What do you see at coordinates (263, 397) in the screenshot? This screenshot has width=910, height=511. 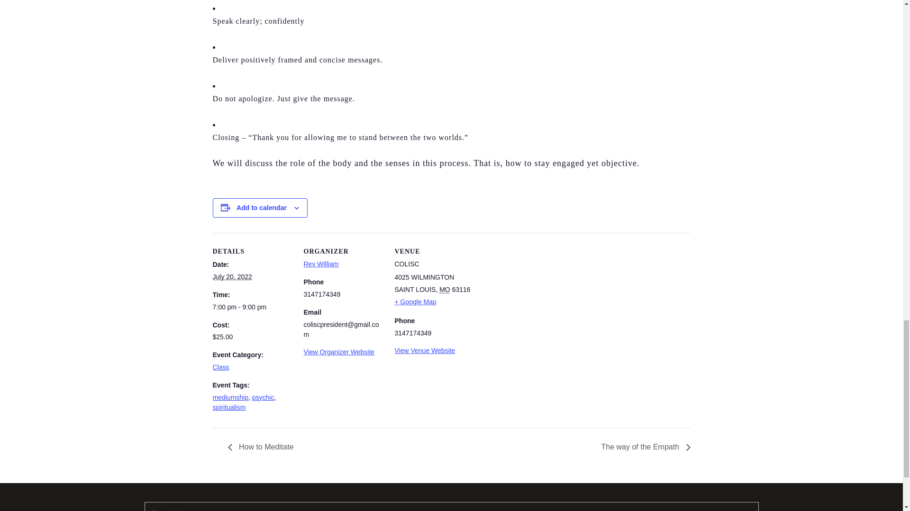 I see `psychic` at bounding box center [263, 397].